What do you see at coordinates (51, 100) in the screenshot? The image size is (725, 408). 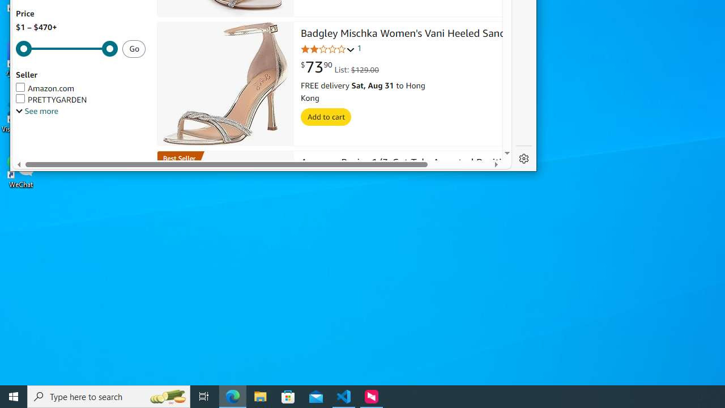 I see `PRETTYGARDEN` at bounding box center [51, 100].